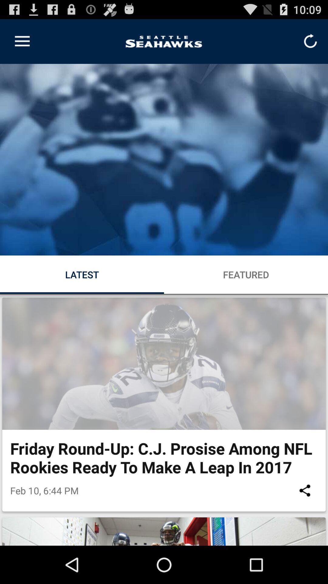 The height and width of the screenshot is (584, 328). Describe the element at coordinates (164, 41) in the screenshot. I see `select the logo on left to the refresh button on the web page` at that location.